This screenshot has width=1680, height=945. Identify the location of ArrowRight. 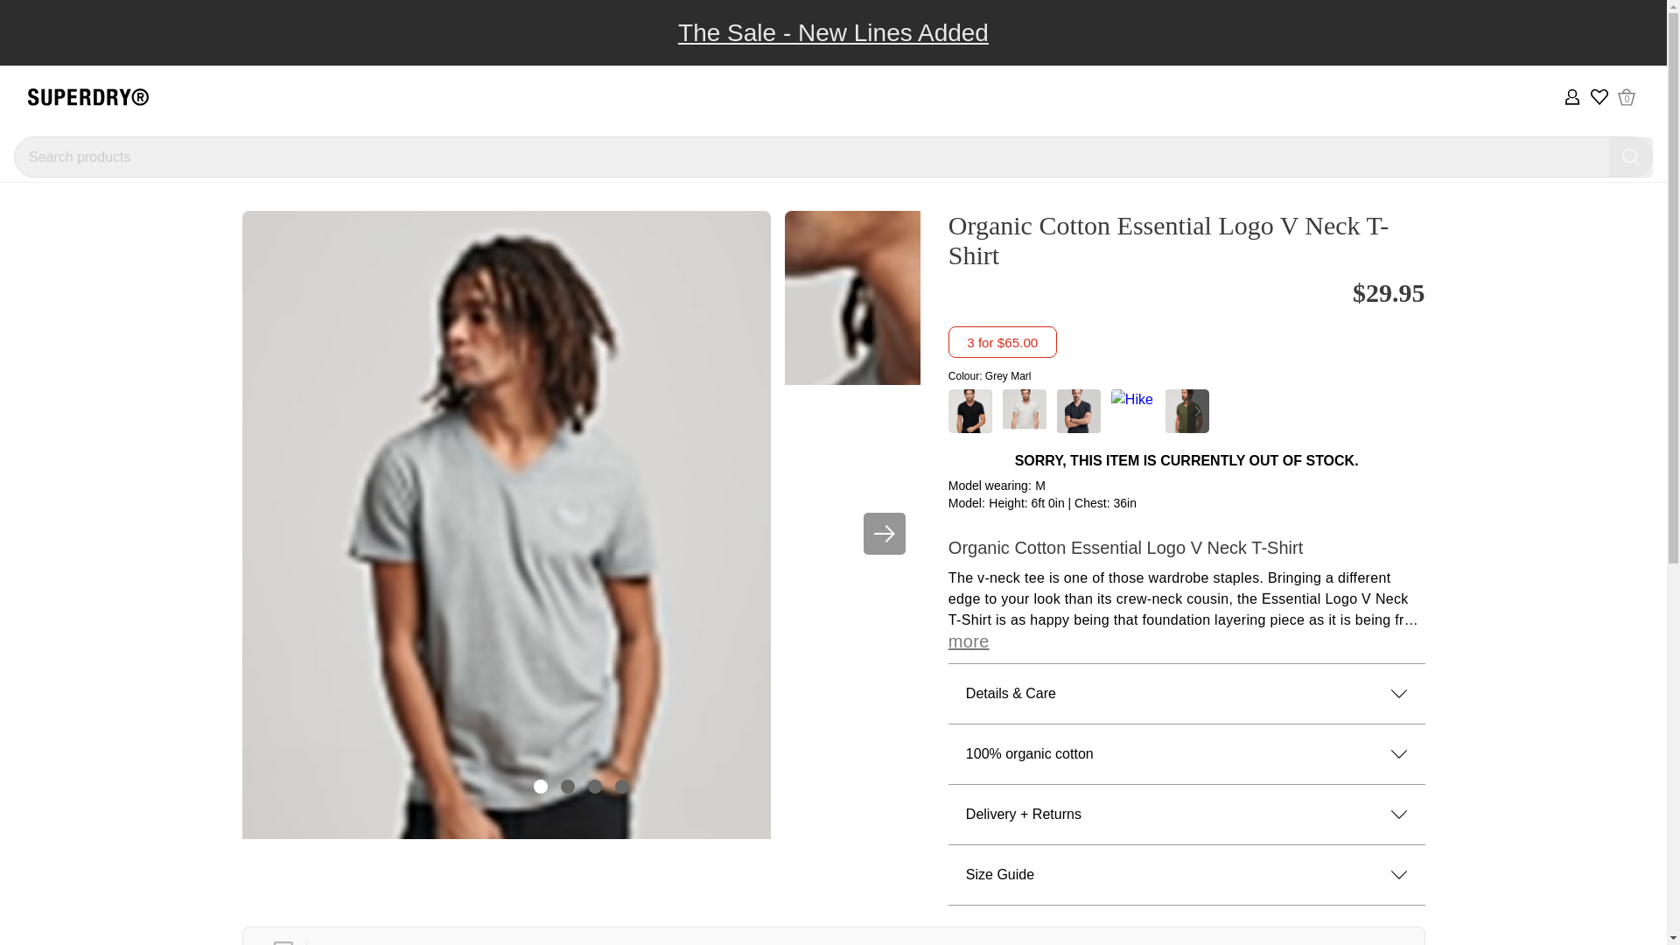
(884, 534).